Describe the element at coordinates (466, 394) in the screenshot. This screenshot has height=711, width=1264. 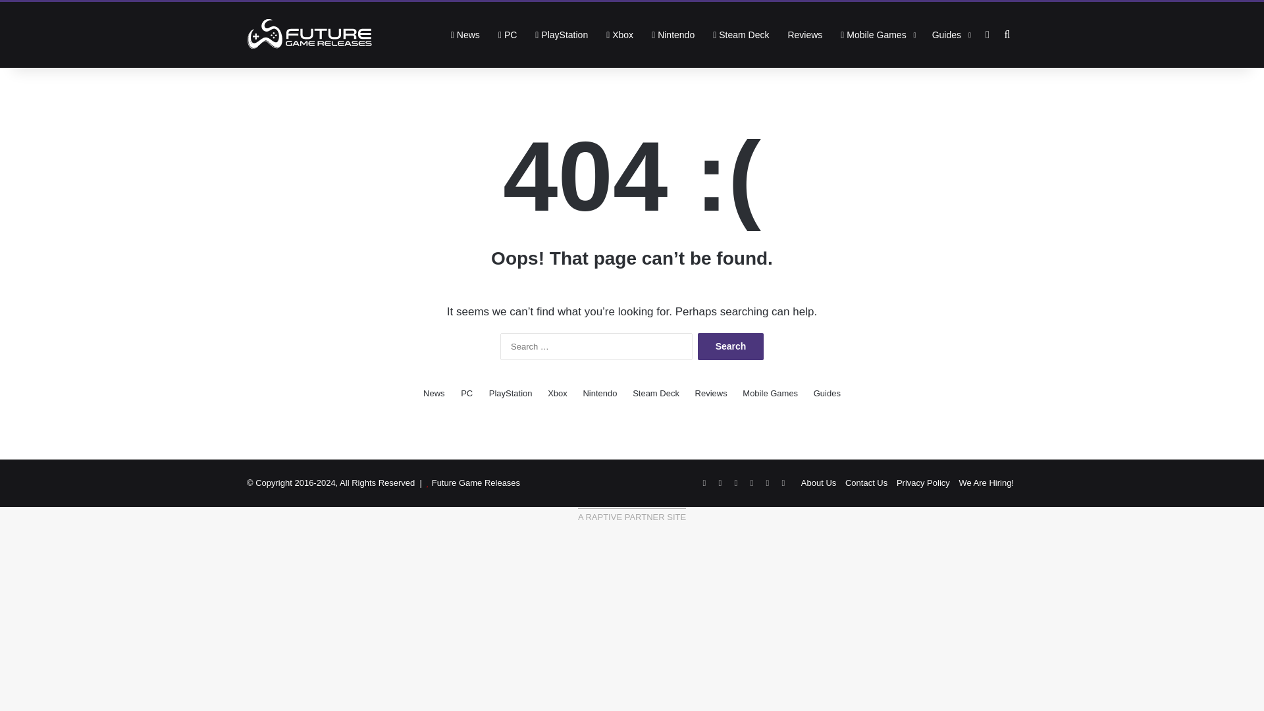
I see `PC` at that location.